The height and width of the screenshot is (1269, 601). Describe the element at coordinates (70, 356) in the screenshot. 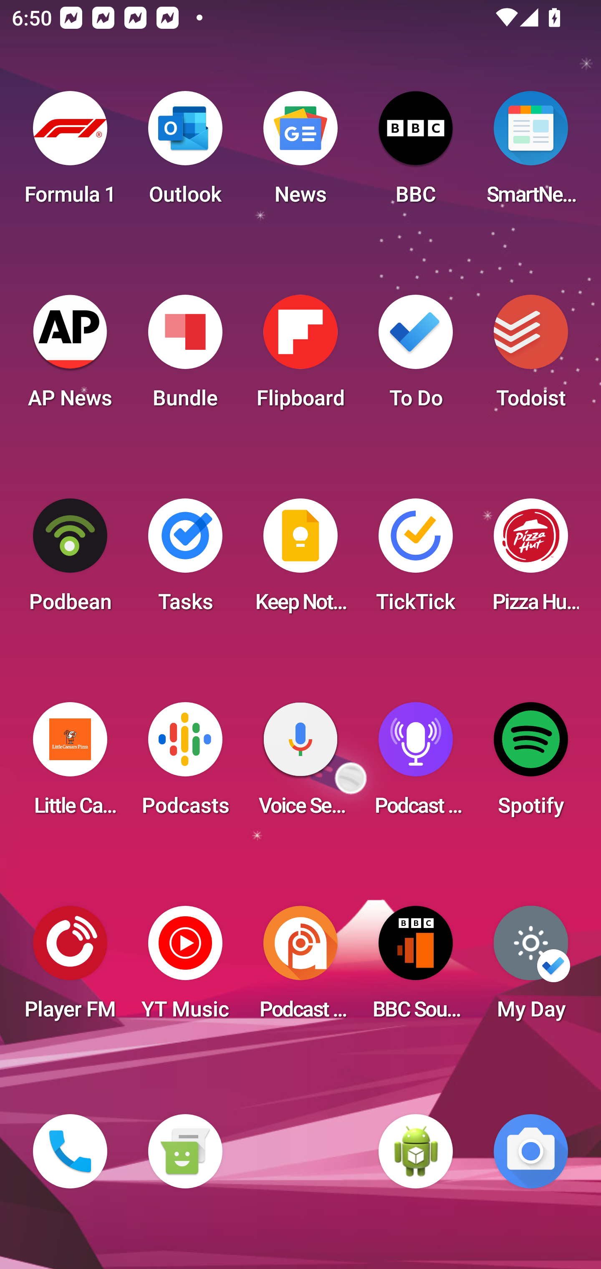

I see `AP News` at that location.